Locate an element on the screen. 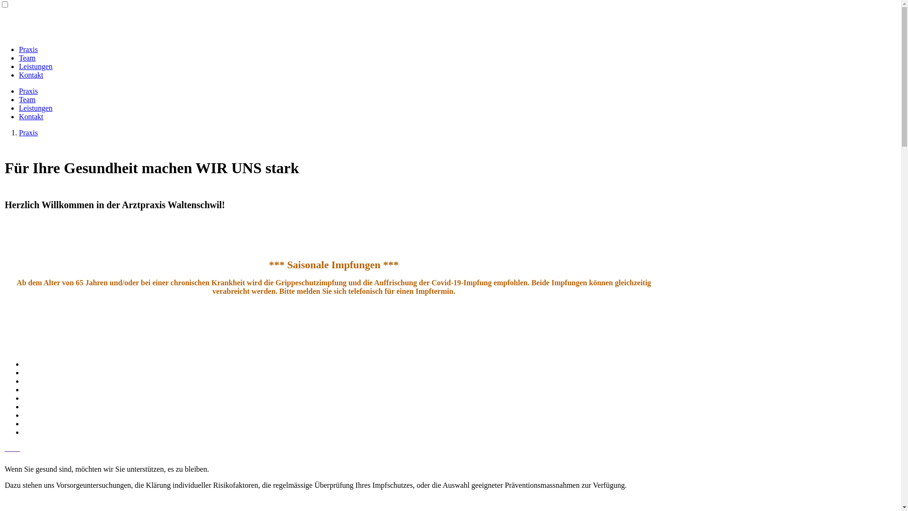  Leistungen is located at coordinates (36, 108).